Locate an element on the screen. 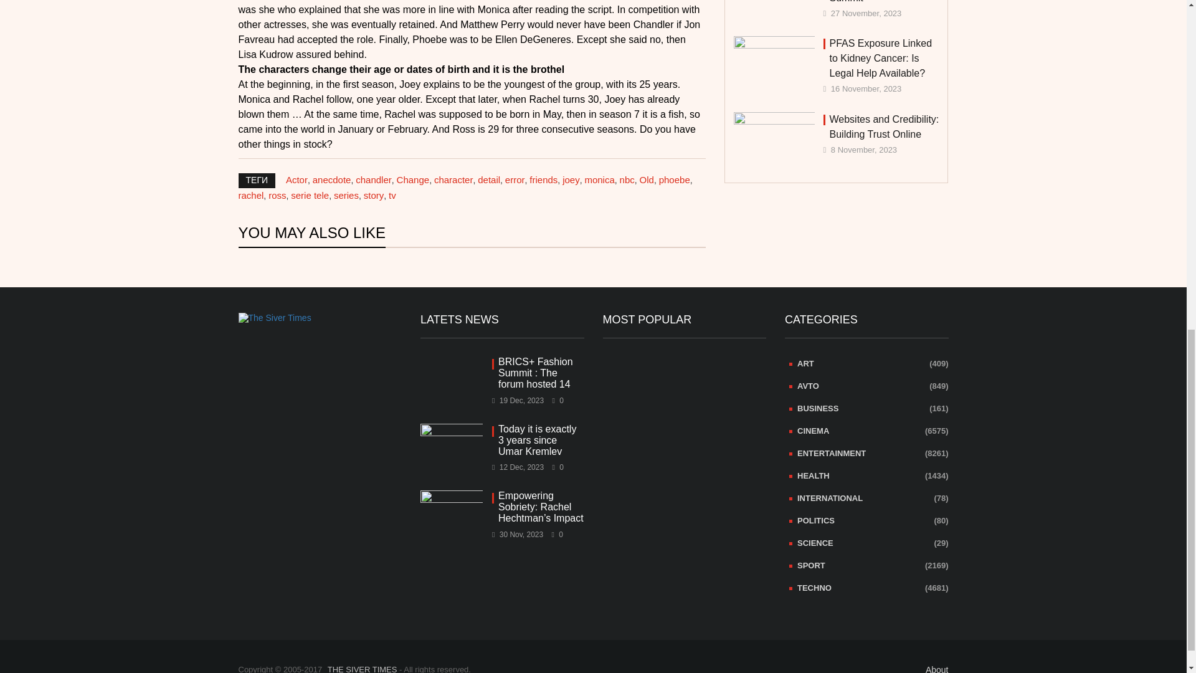 The height and width of the screenshot is (673, 1196). Actor is located at coordinates (297, 179).